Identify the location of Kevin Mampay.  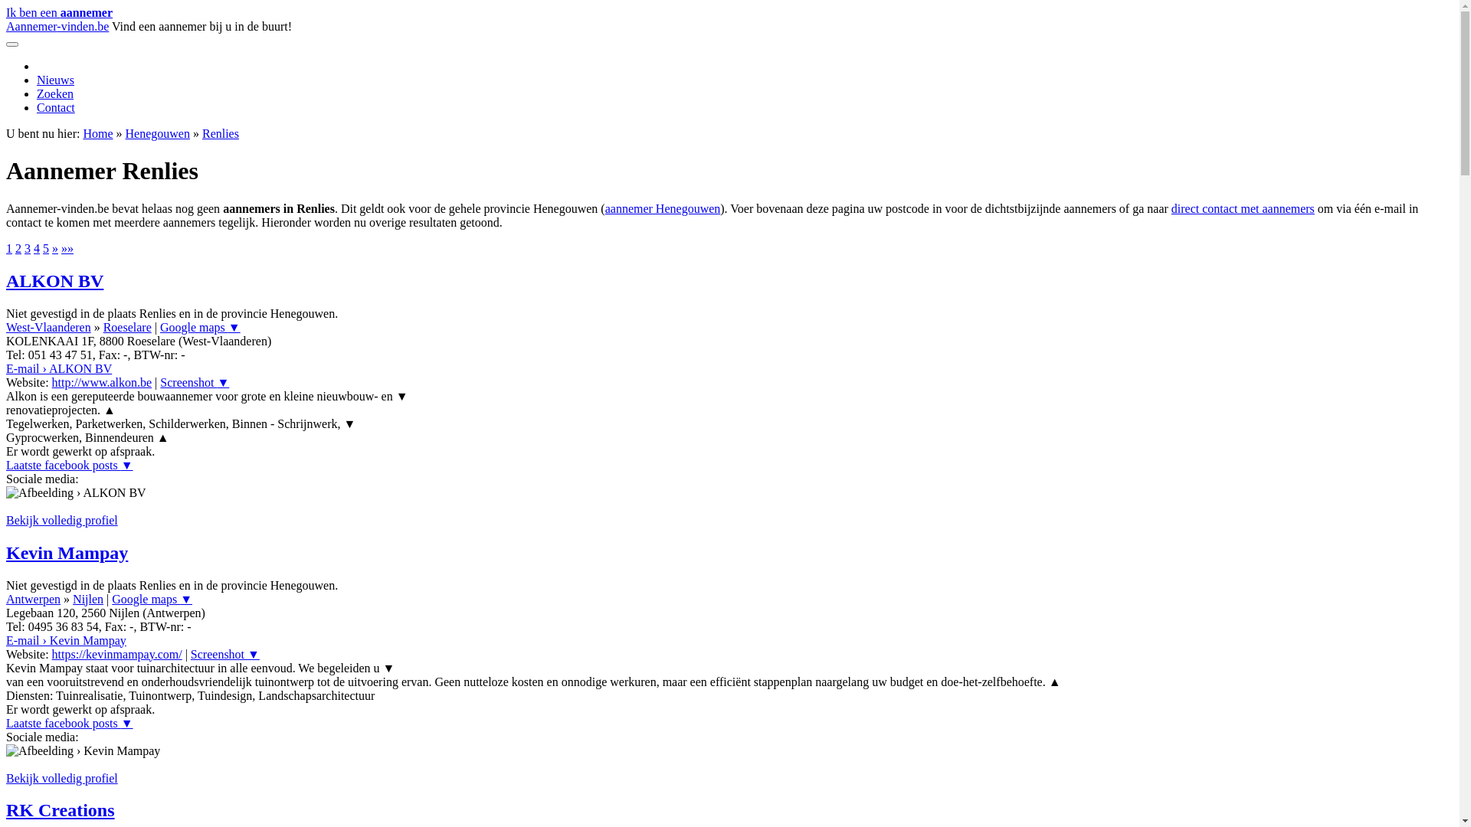
(67, 553).